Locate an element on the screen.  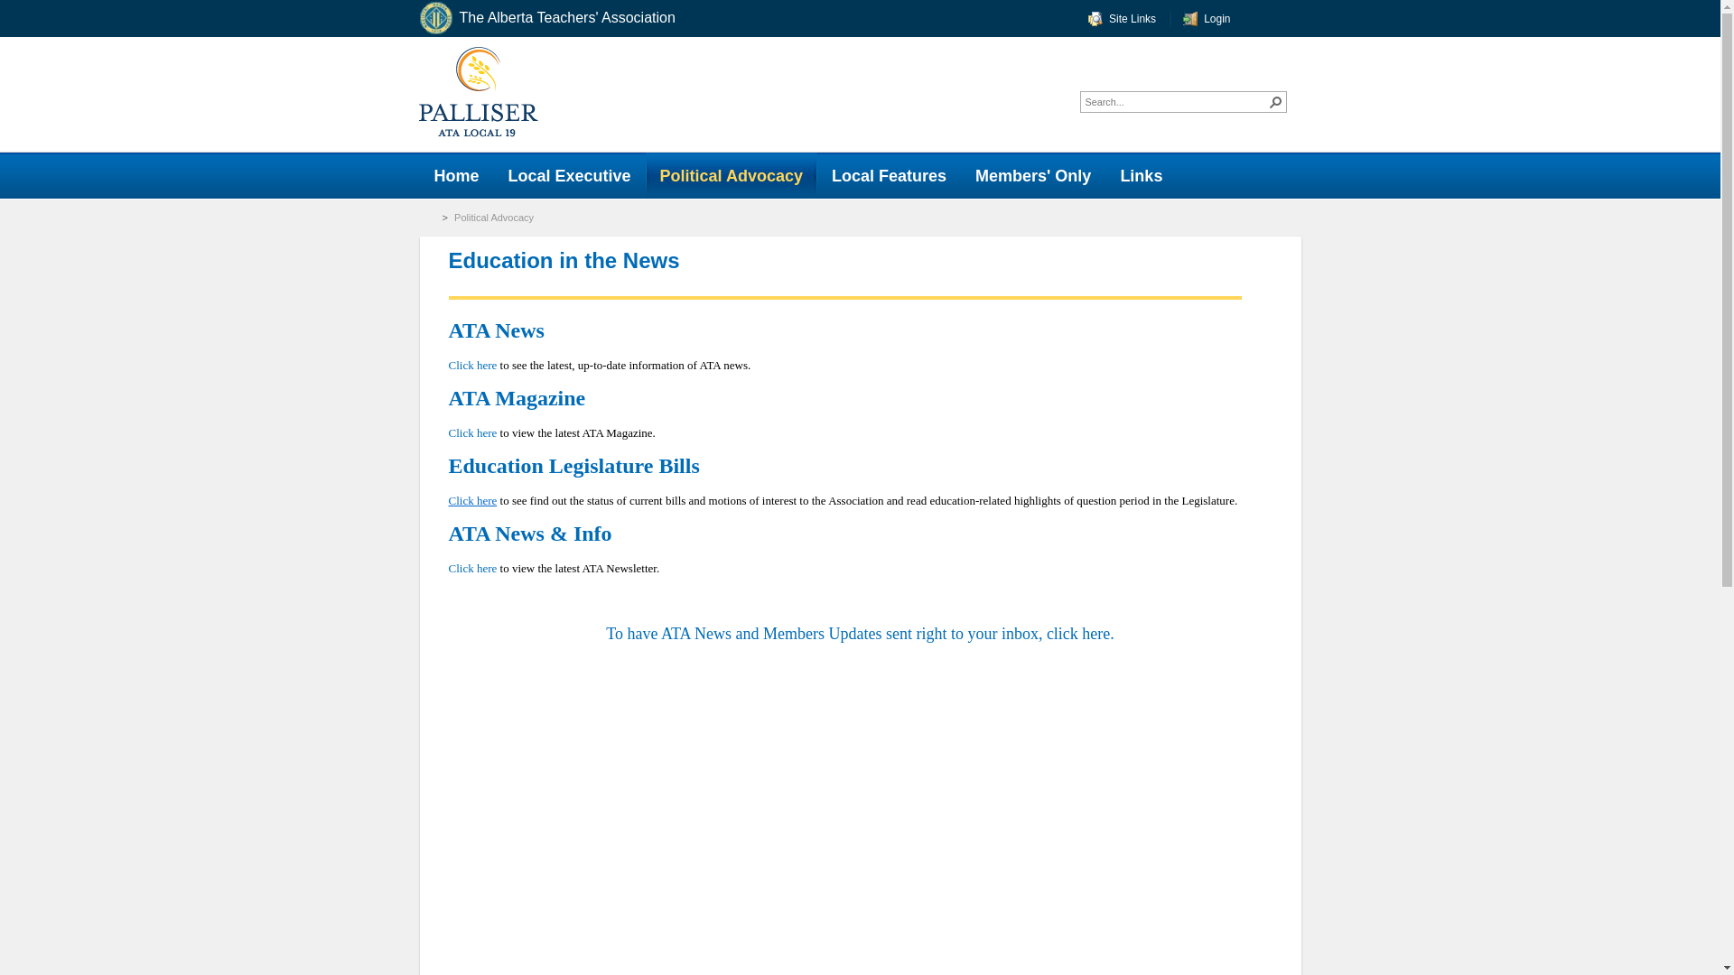
Political Advocacy is located at coordinates (496, 218).